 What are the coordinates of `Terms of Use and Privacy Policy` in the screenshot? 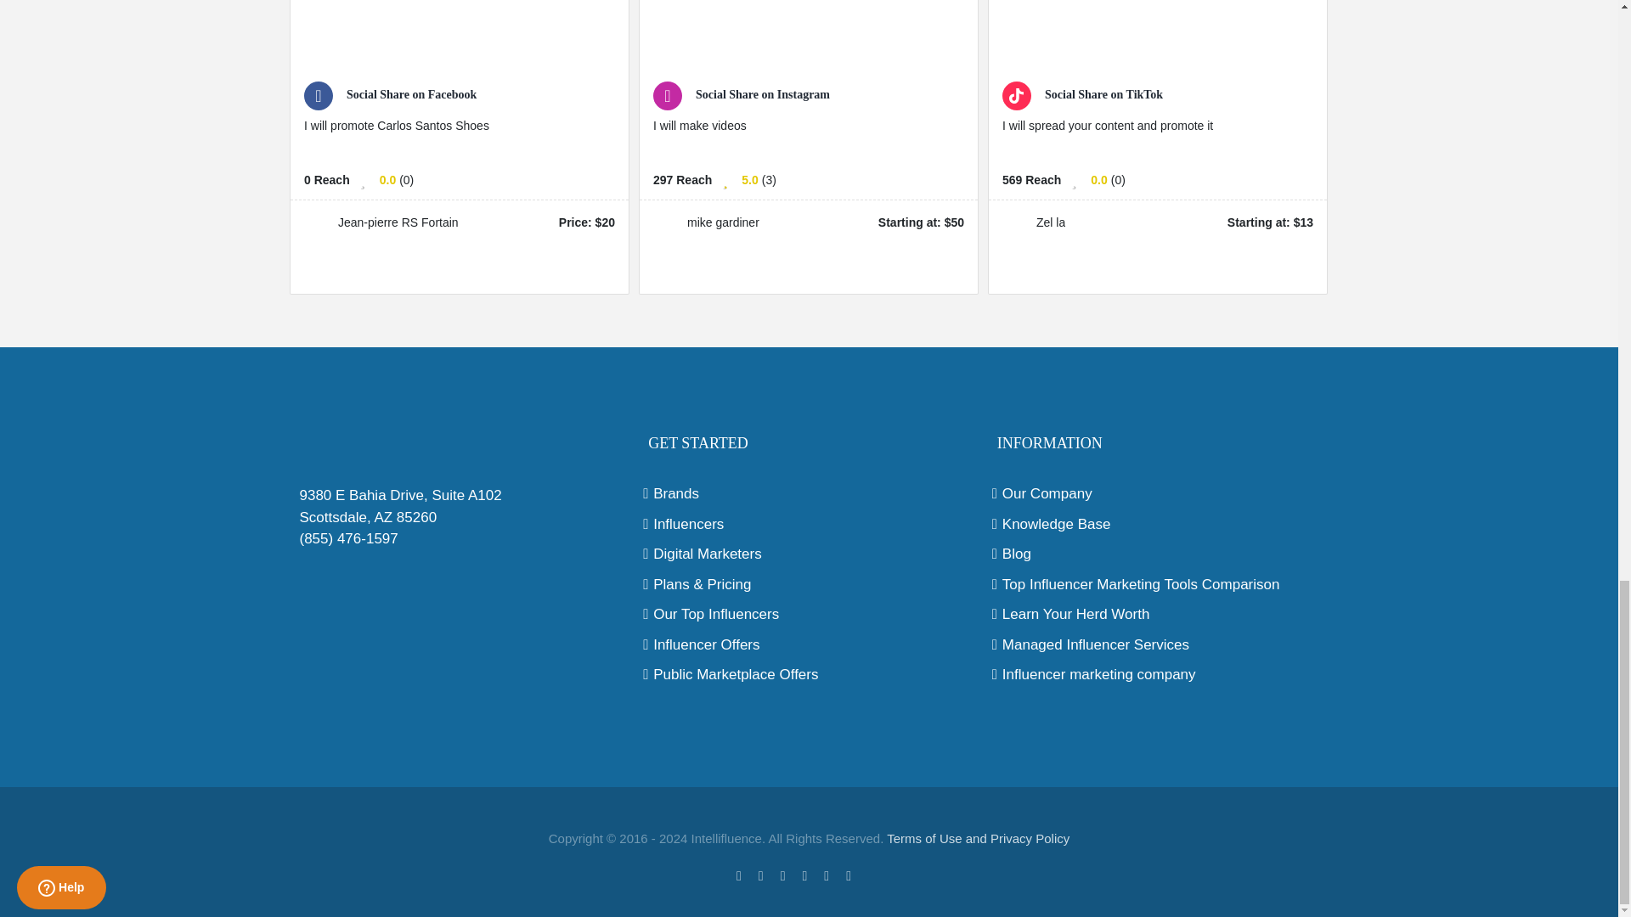 It's located at (979, 837).